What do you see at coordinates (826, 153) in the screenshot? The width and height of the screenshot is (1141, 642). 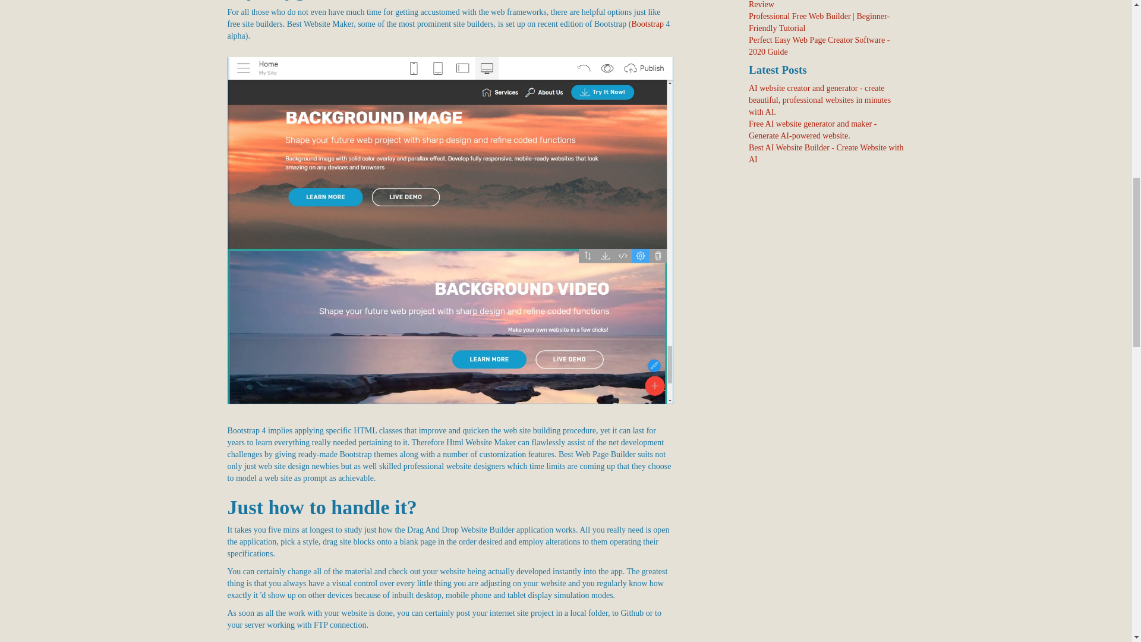 I see `Best AI Website Builder - Create Website with AI` at bounding box center [826, 153].